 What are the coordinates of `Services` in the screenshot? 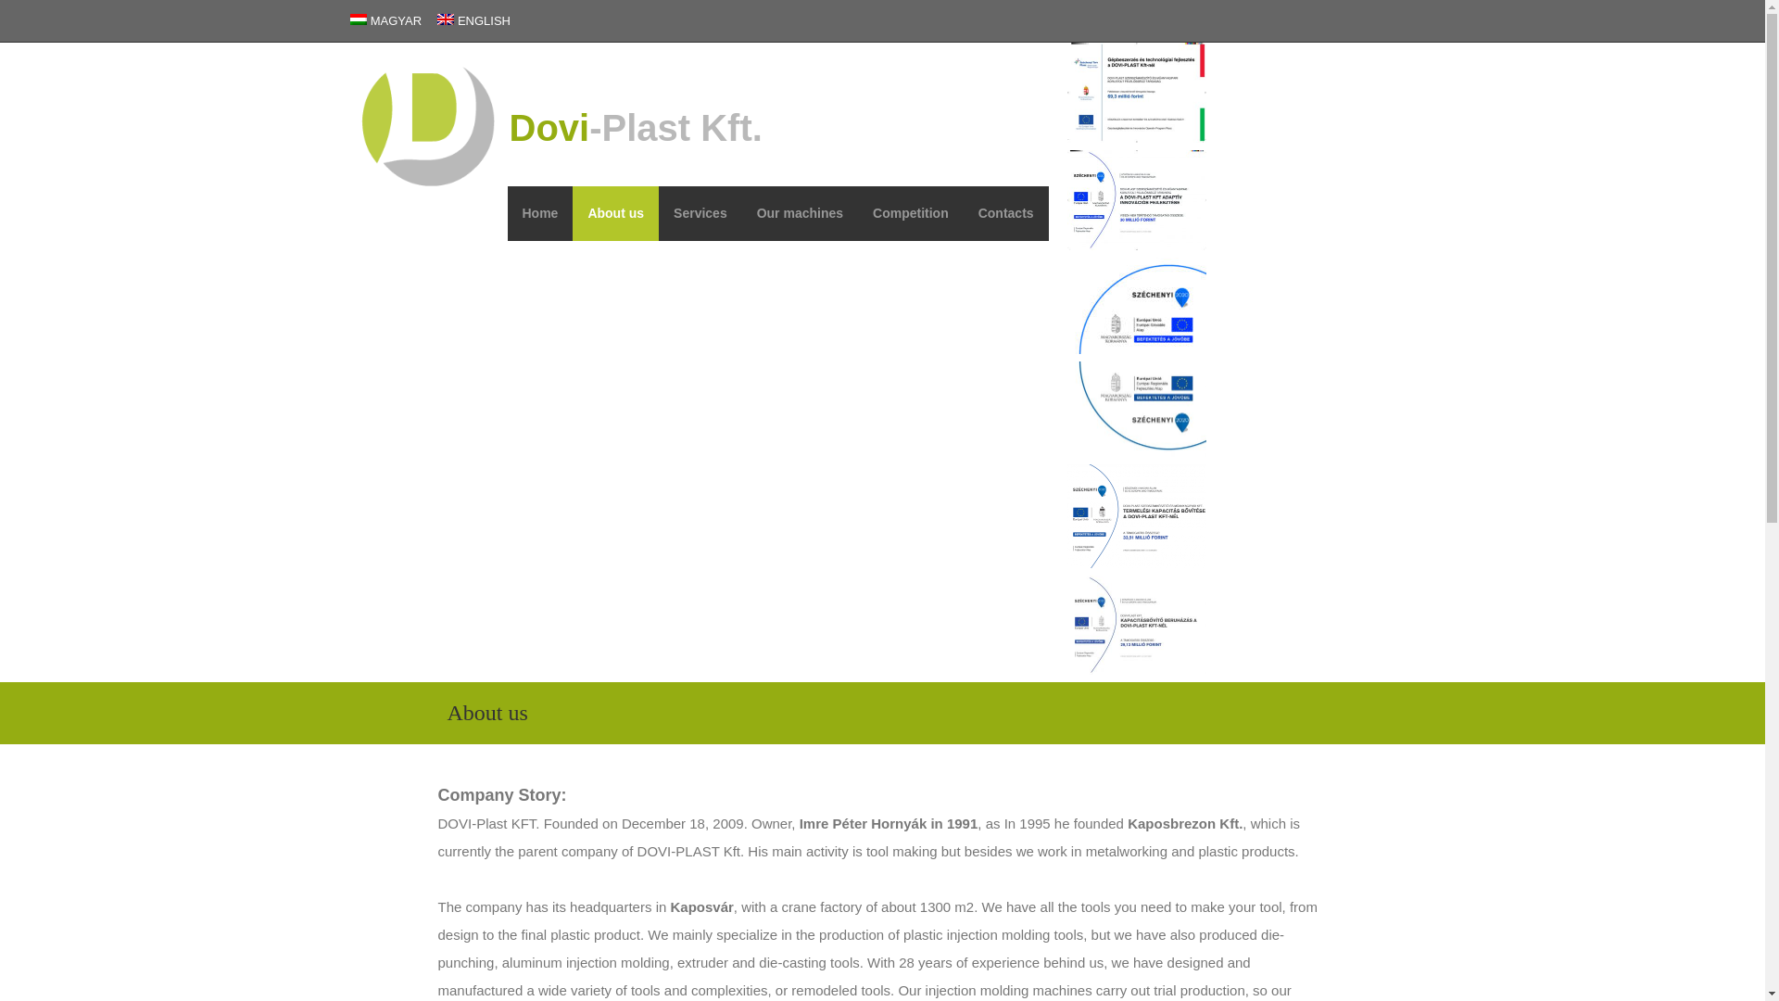 It's located at (700, 213).